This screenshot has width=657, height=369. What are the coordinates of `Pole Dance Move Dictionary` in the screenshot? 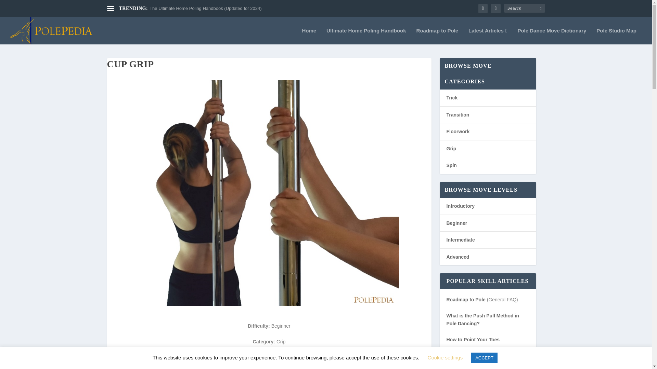 It's located at (552, 36).